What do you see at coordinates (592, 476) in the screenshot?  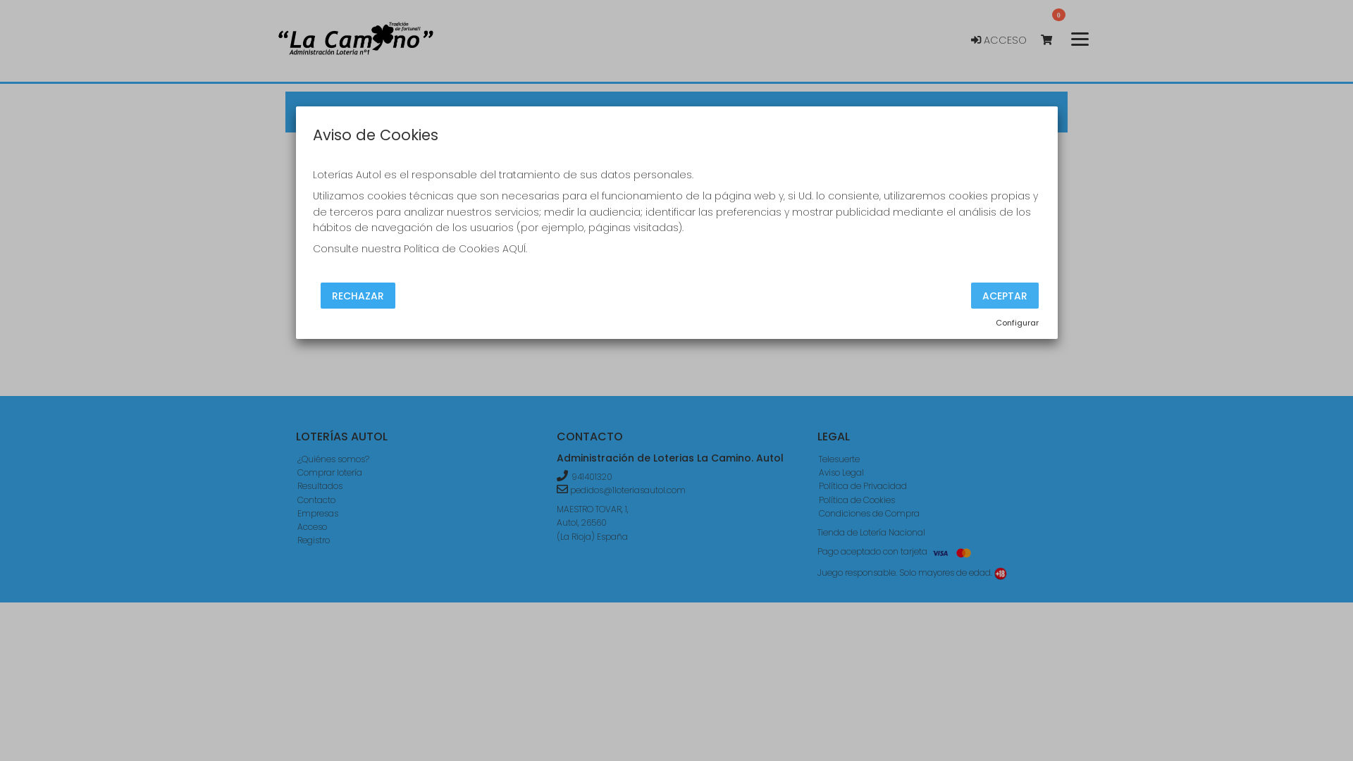 I see `941401320` at bounding box center [592, 476].